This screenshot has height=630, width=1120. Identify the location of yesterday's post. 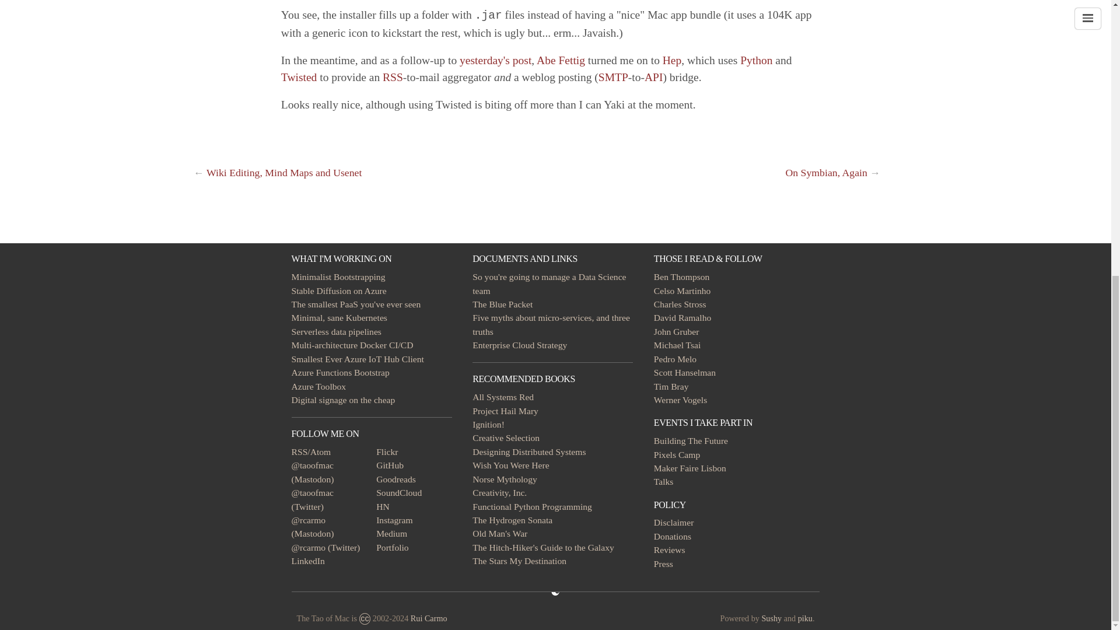
(495, 60).